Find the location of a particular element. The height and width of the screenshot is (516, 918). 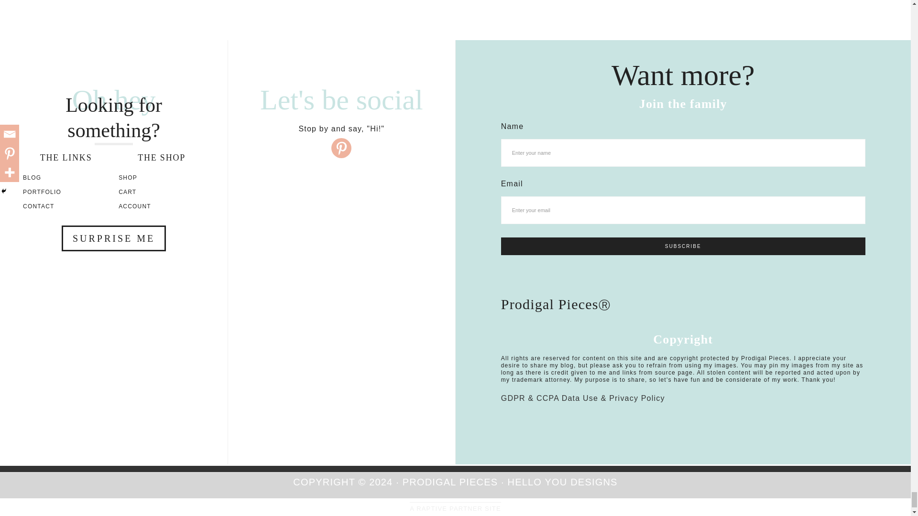

Subscribe is located at coordinates (683, 246).